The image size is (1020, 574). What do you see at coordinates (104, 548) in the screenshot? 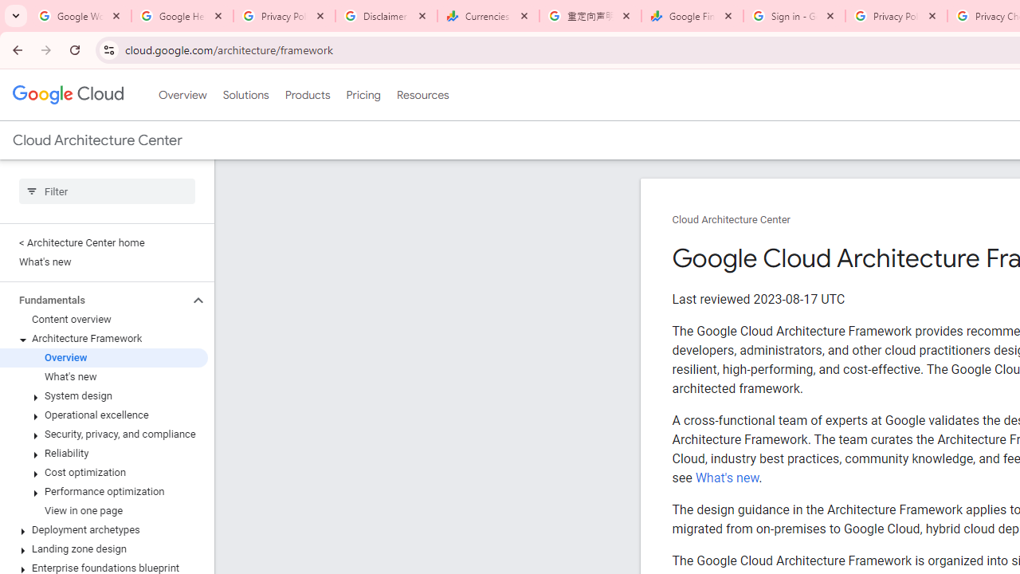
I see `Landing zone design` at bounding box center [104, 548].